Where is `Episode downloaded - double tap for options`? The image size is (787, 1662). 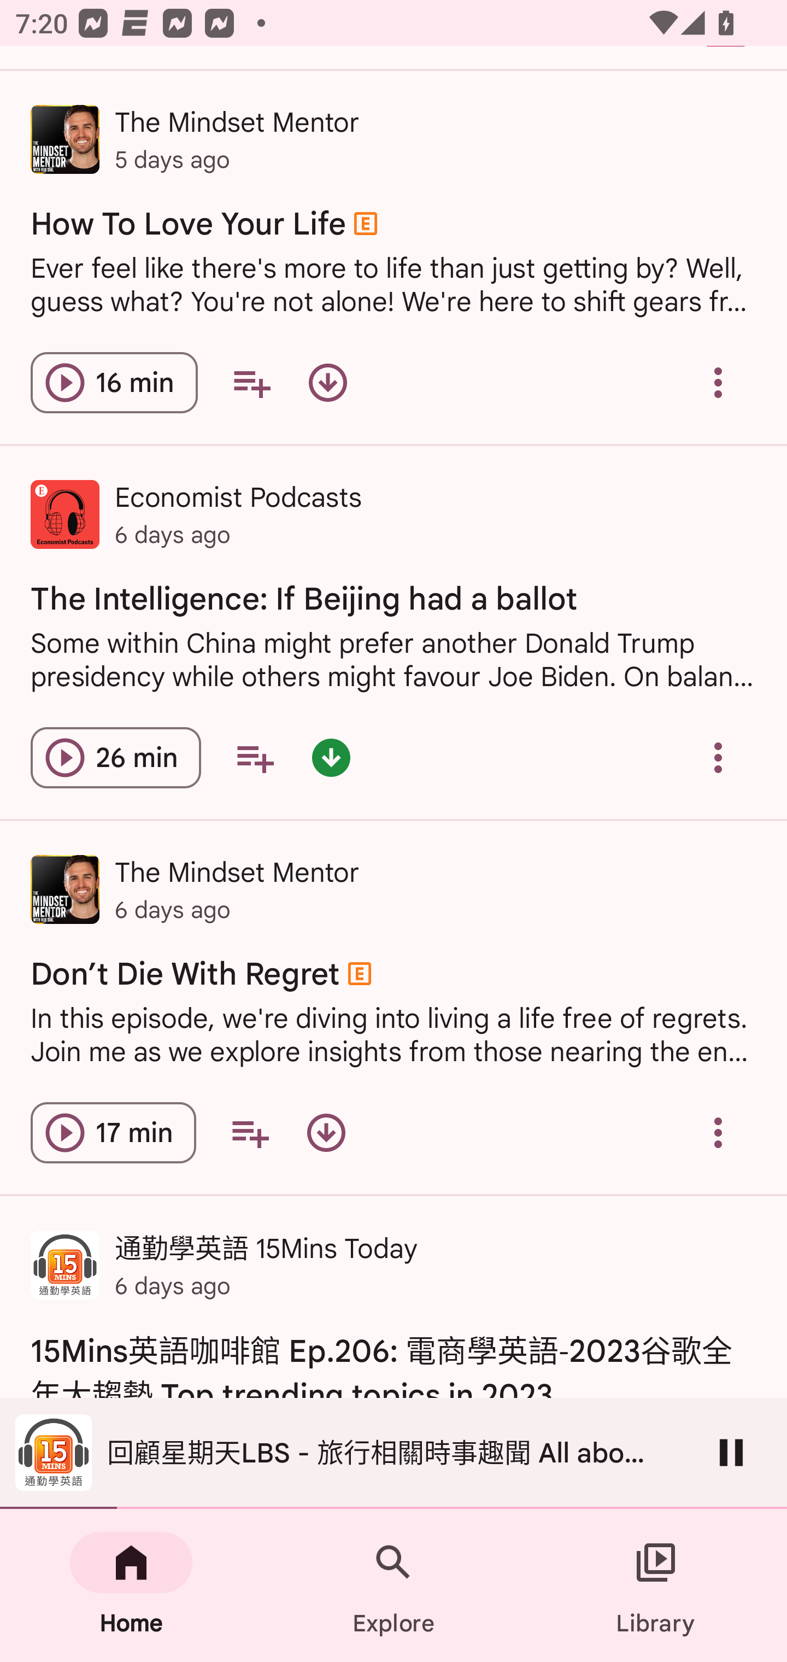 Episode downloaded - double tap for options is located at coordinates (331, 758).